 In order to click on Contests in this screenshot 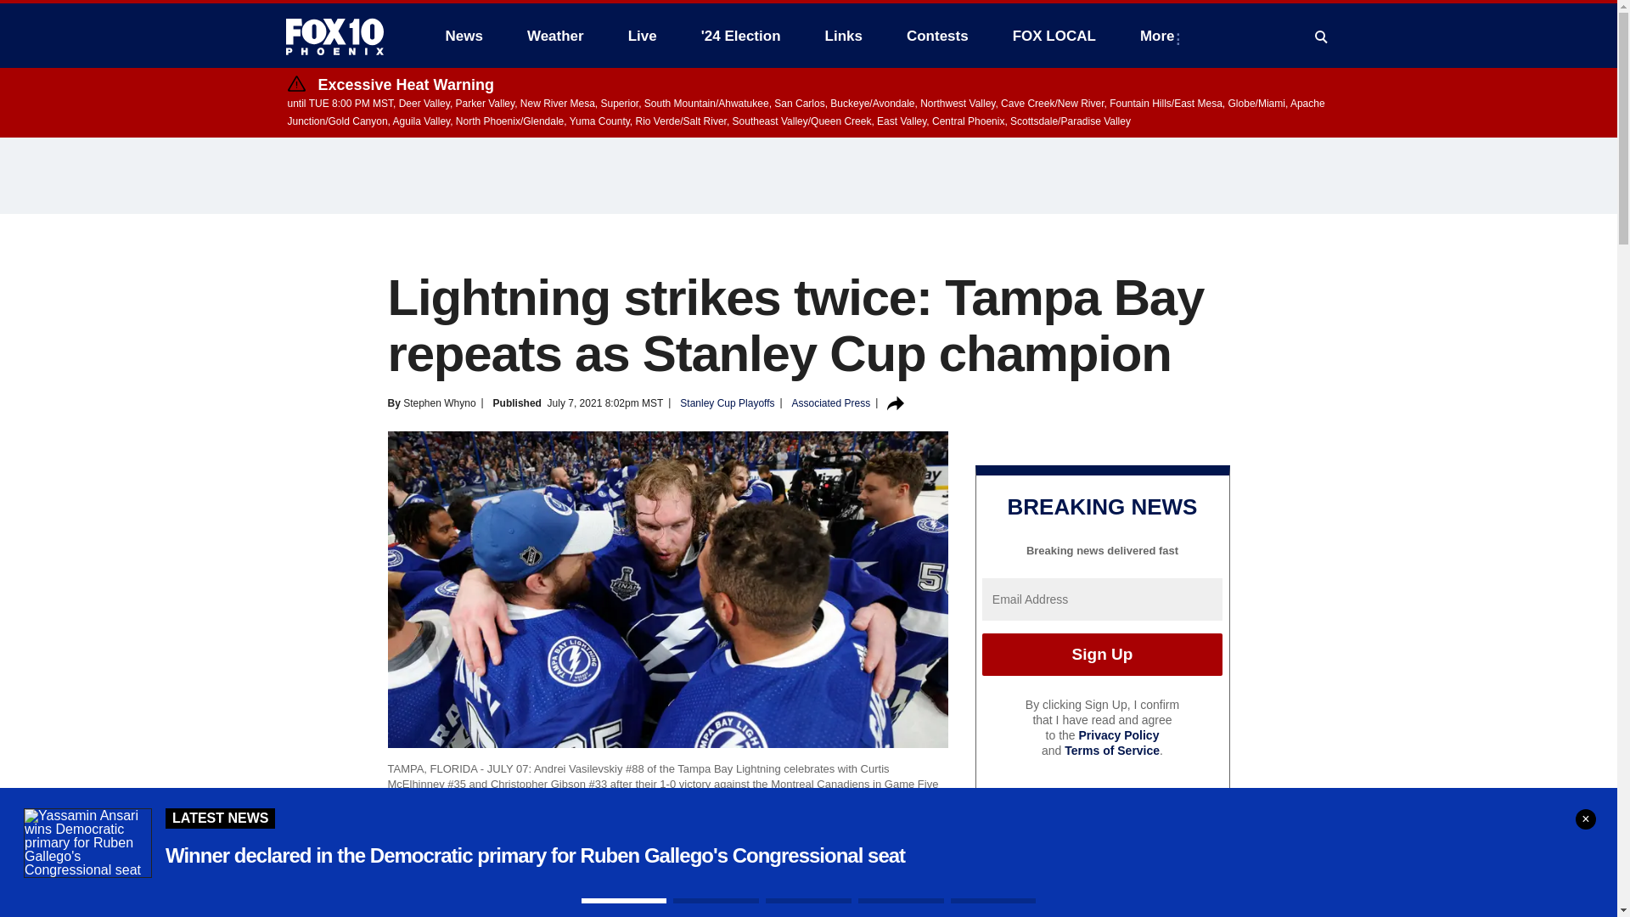, I will do `click(937, 36)`.